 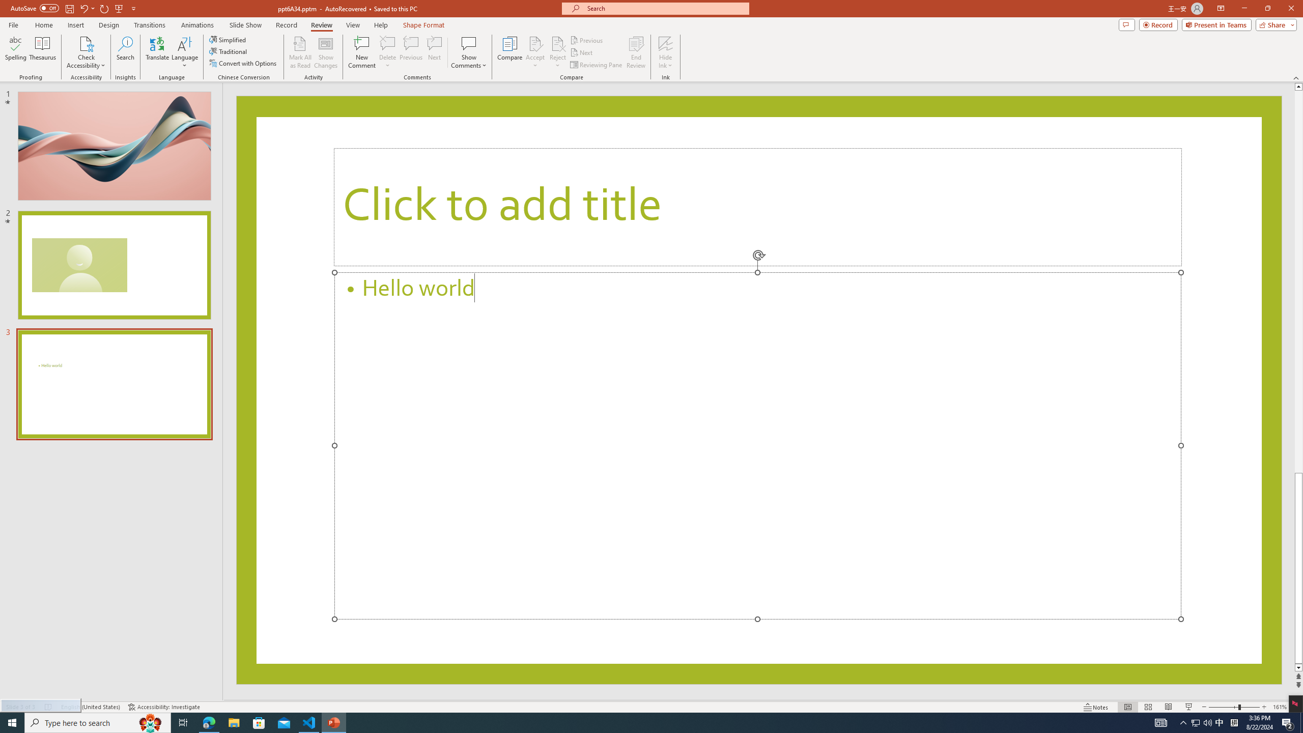 I want to click on Collapse the Ribbon, so click(x=1296, y=77).